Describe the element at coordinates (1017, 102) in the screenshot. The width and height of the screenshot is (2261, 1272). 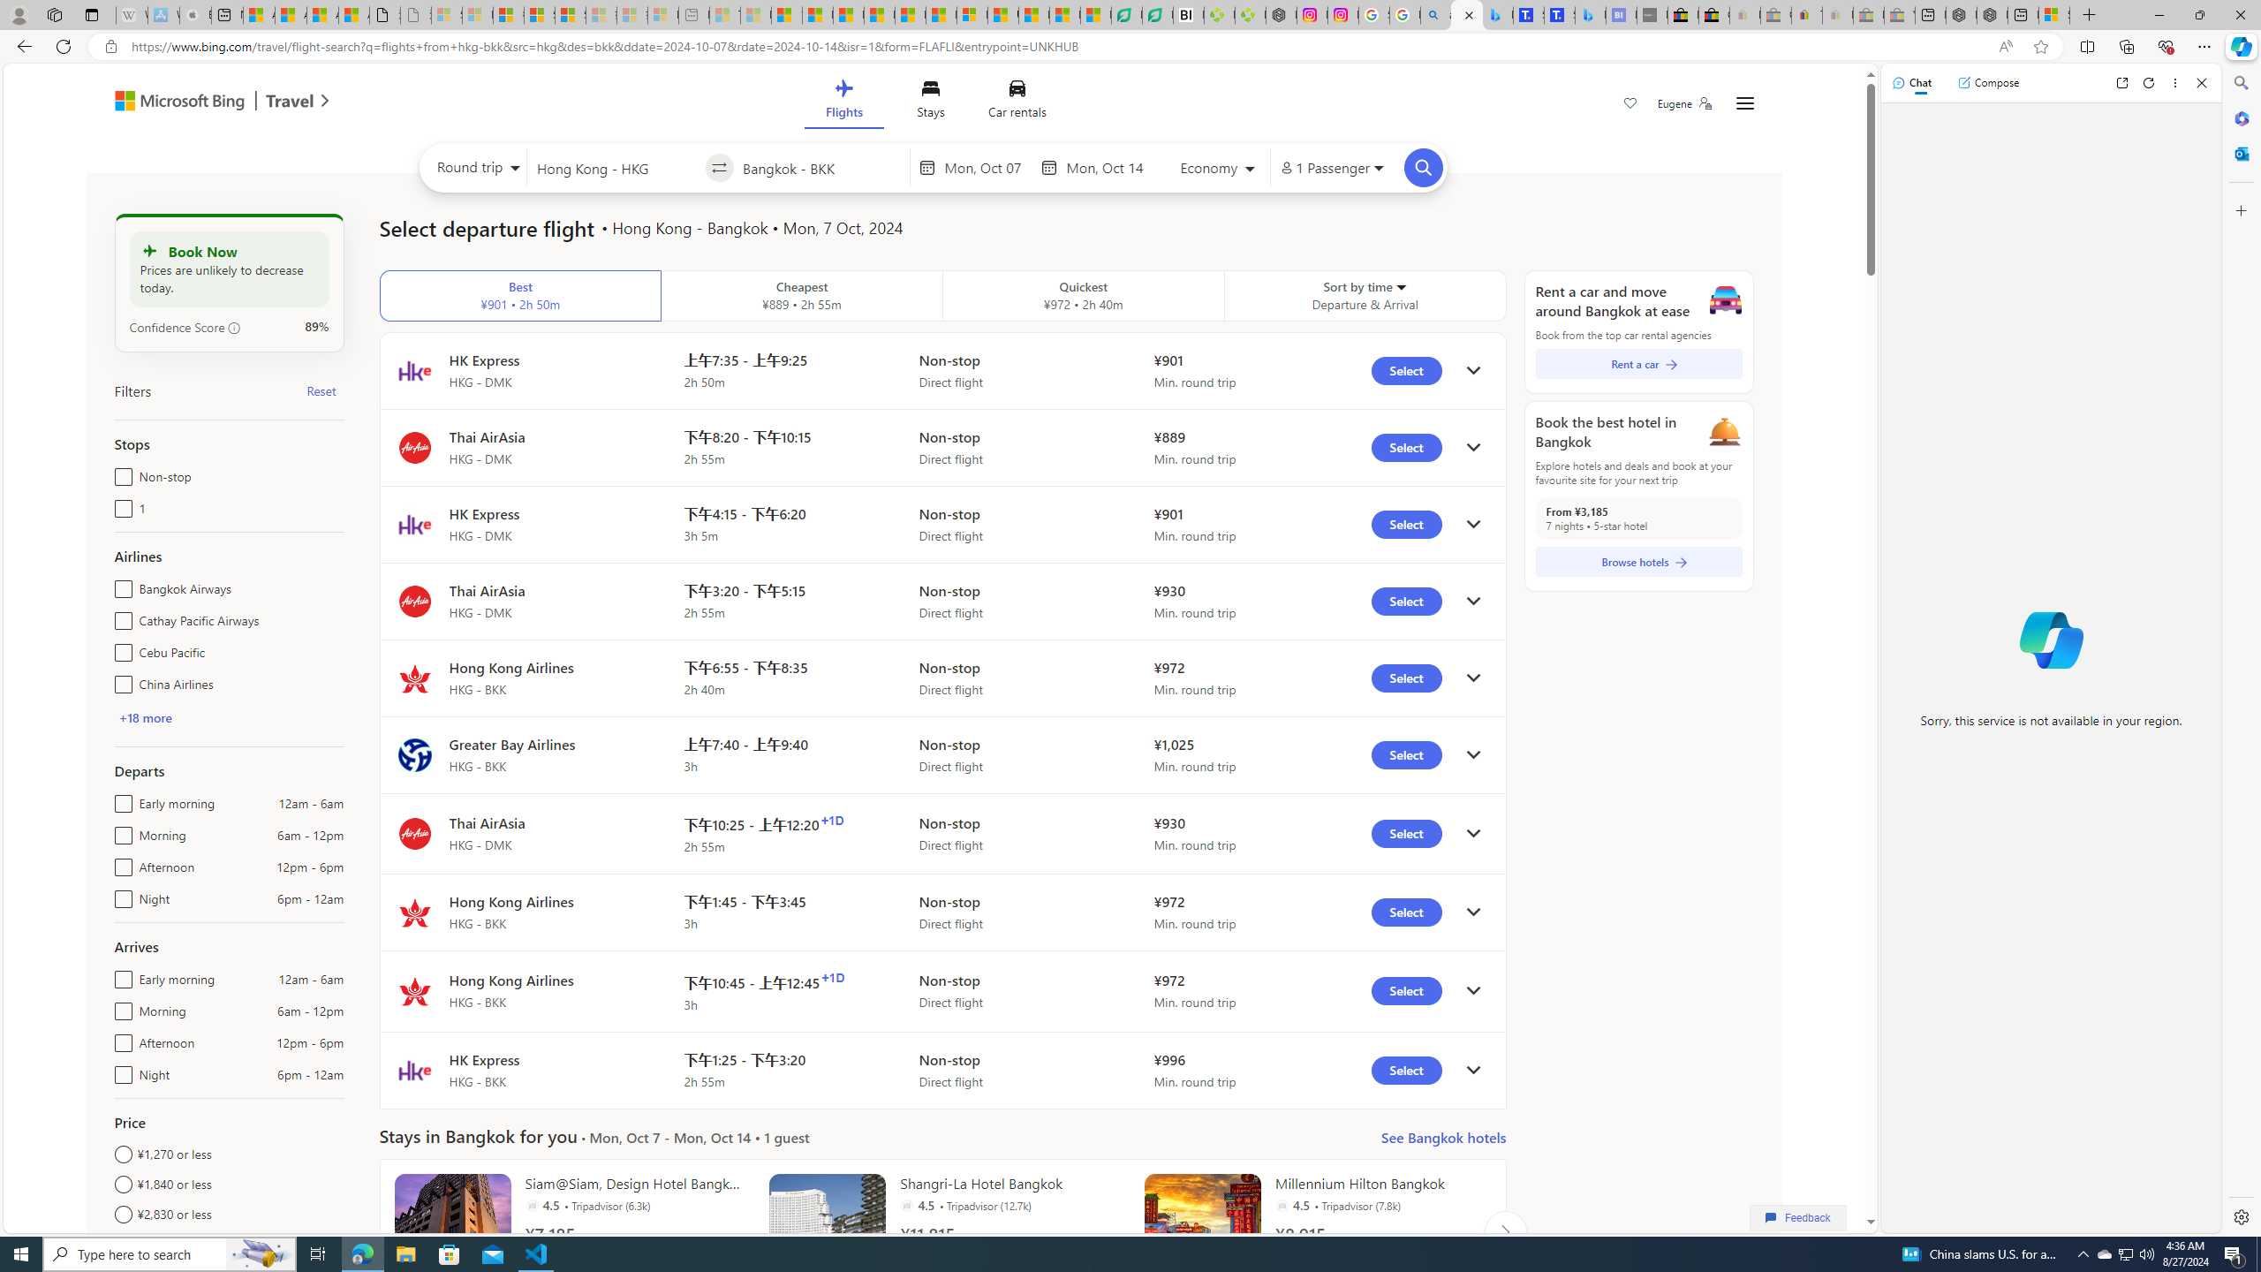
I see `Car rentals` at that location.